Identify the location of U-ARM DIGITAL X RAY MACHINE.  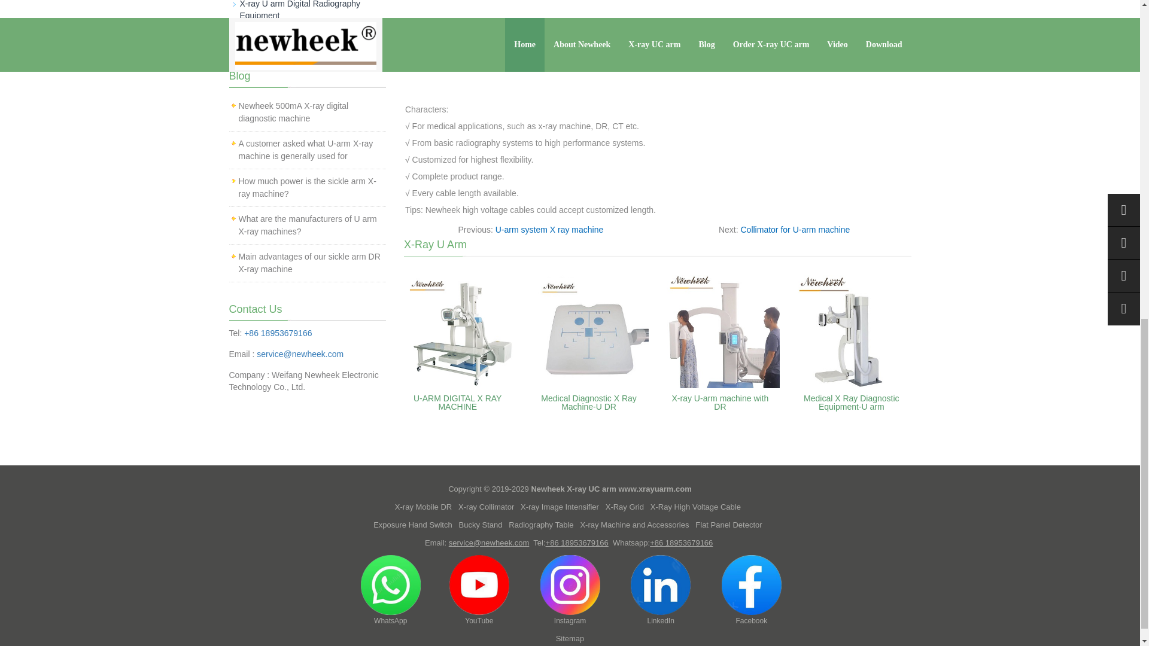
(458, 402).